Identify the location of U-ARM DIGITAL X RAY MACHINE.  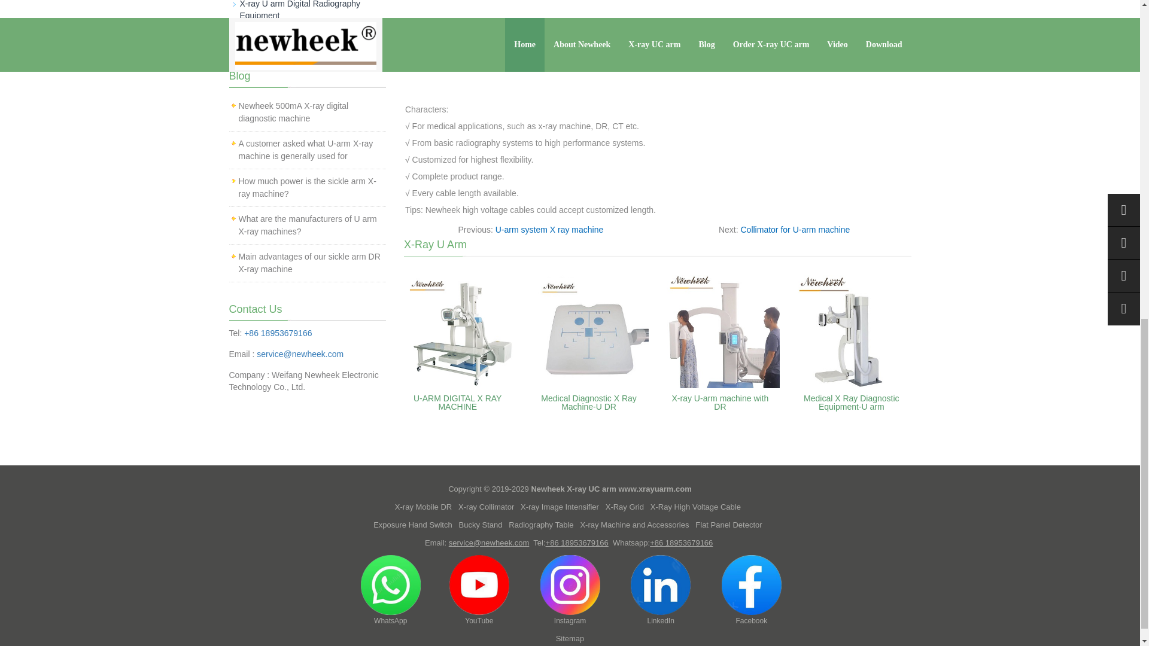
(458, 402).